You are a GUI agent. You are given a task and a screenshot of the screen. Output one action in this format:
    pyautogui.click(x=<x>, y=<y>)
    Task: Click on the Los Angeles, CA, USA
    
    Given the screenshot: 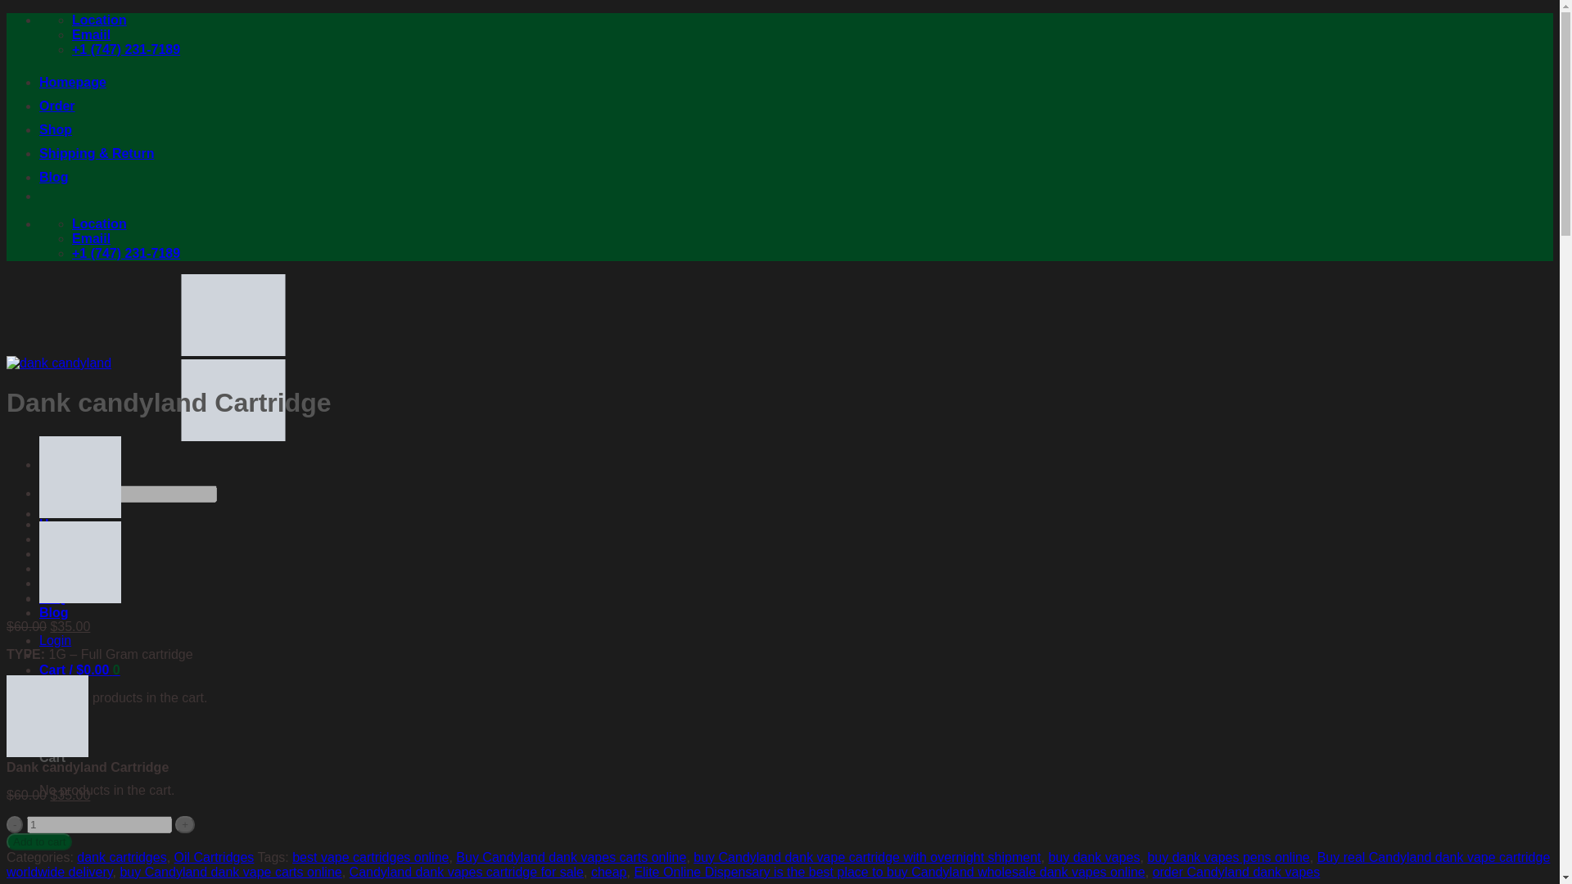 What is the action you would take?
    pyautogui.click(x=100, y=223)
    